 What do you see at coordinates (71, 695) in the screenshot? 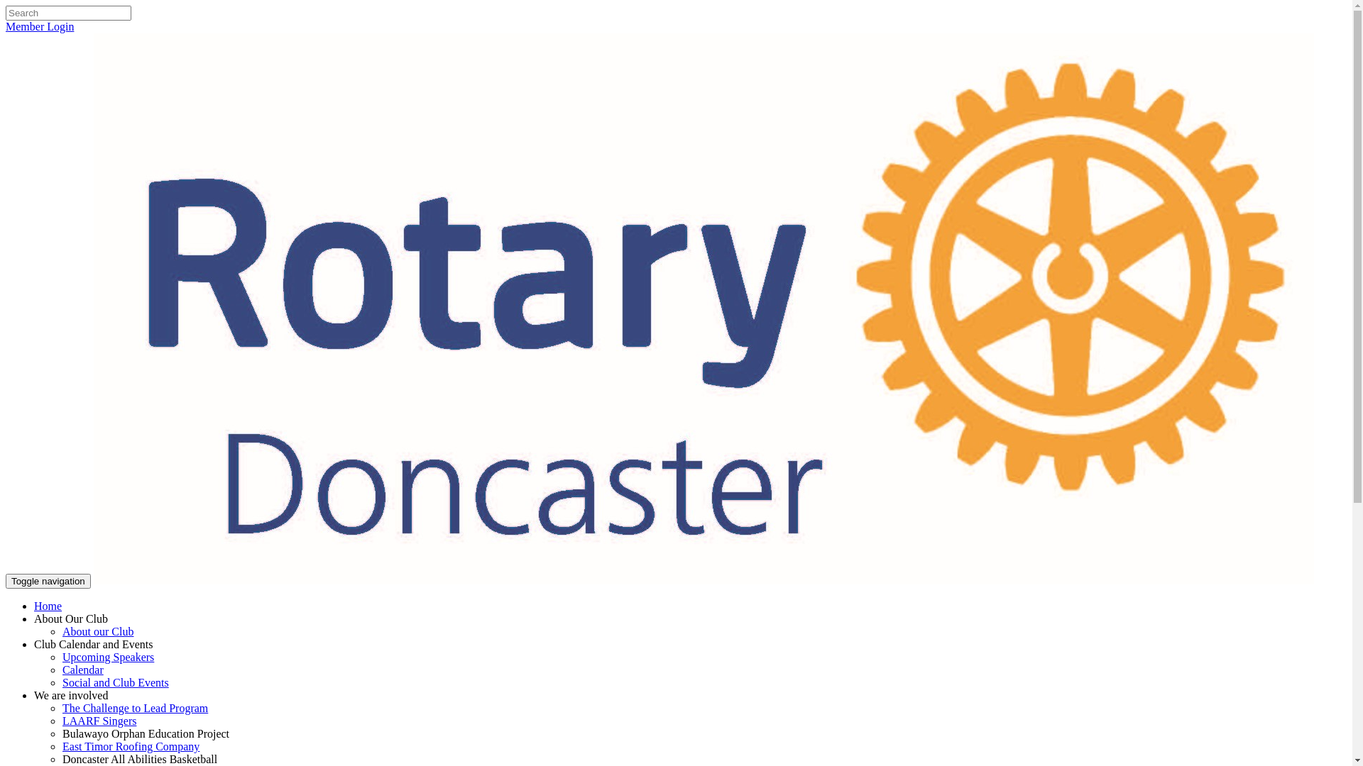
I see `We are involved` at bounding box center [71, 695].